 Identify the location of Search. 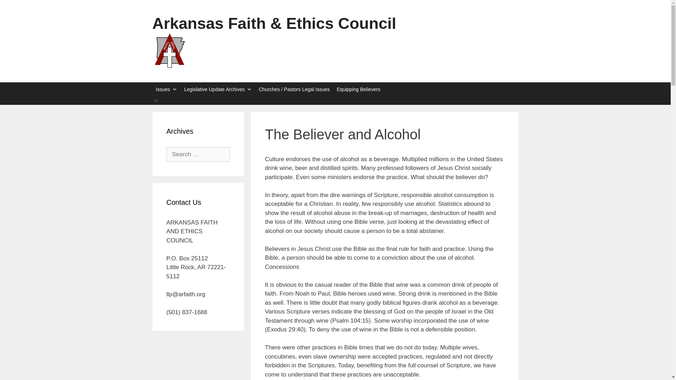
(335, 101).